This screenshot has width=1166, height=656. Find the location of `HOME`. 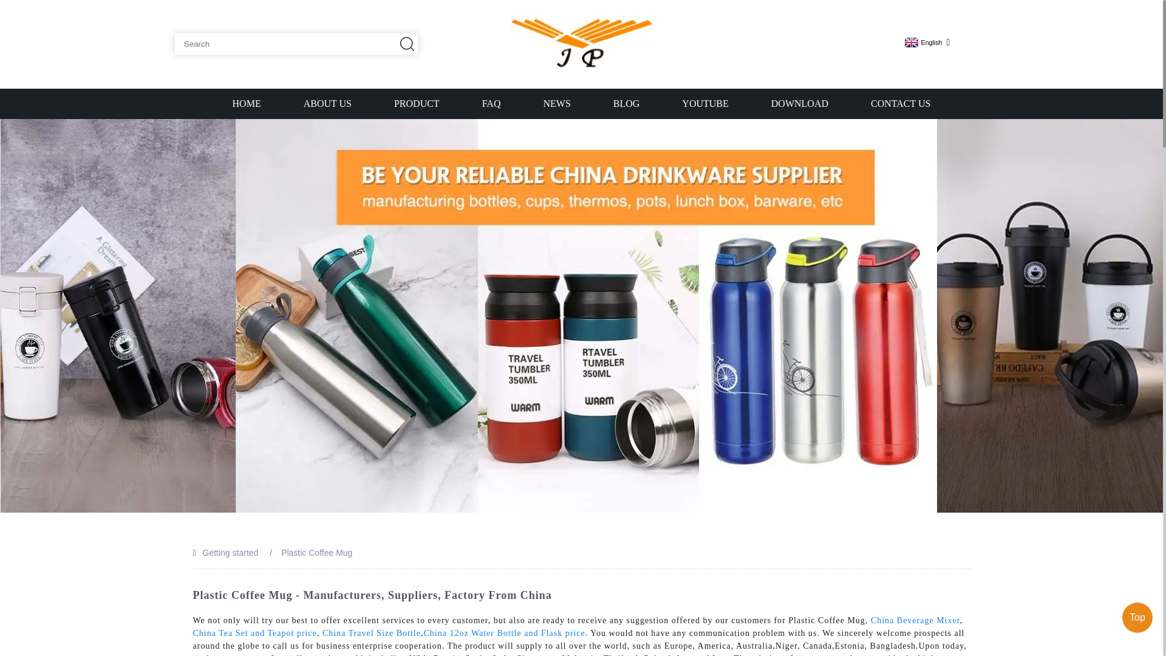

HOME is located at coordinates (247, 103).